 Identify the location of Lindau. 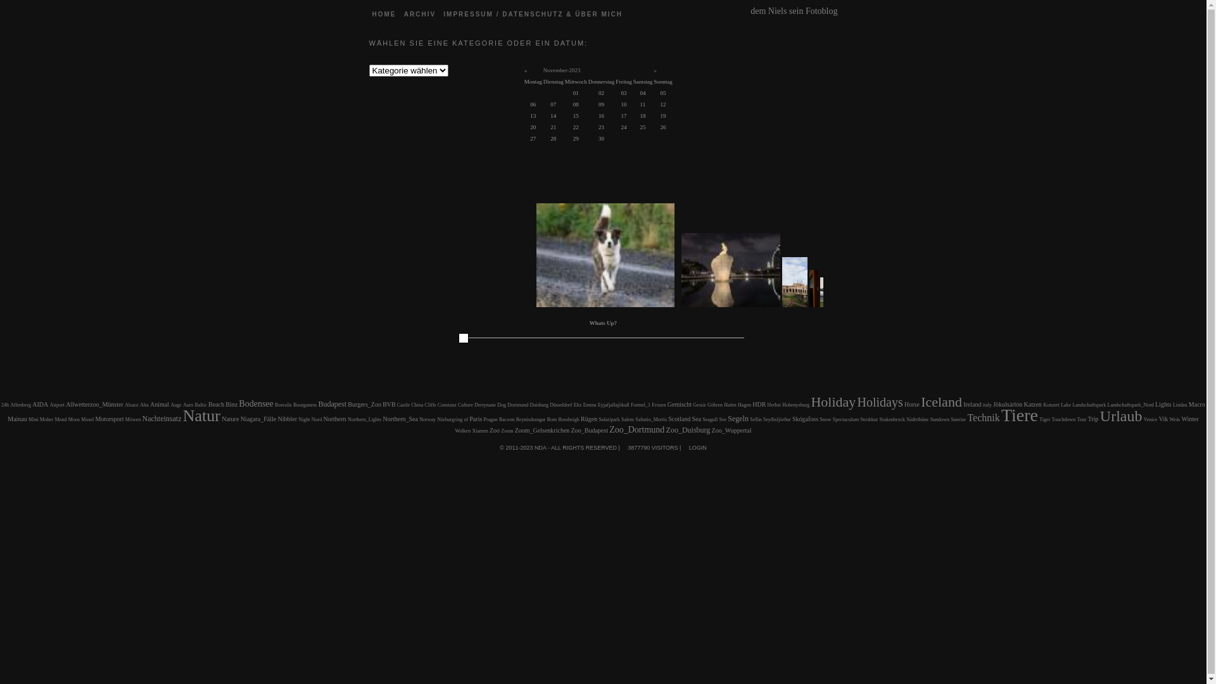
(1181, 405).